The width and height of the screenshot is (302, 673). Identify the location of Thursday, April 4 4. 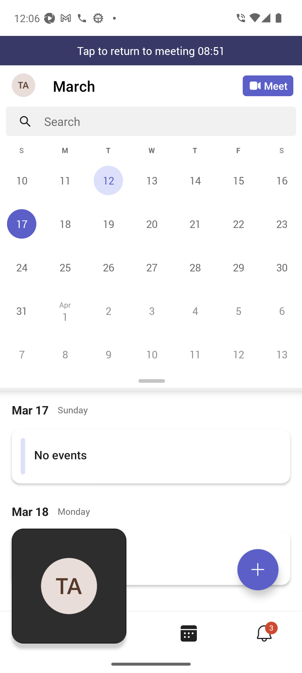
(195, 311).